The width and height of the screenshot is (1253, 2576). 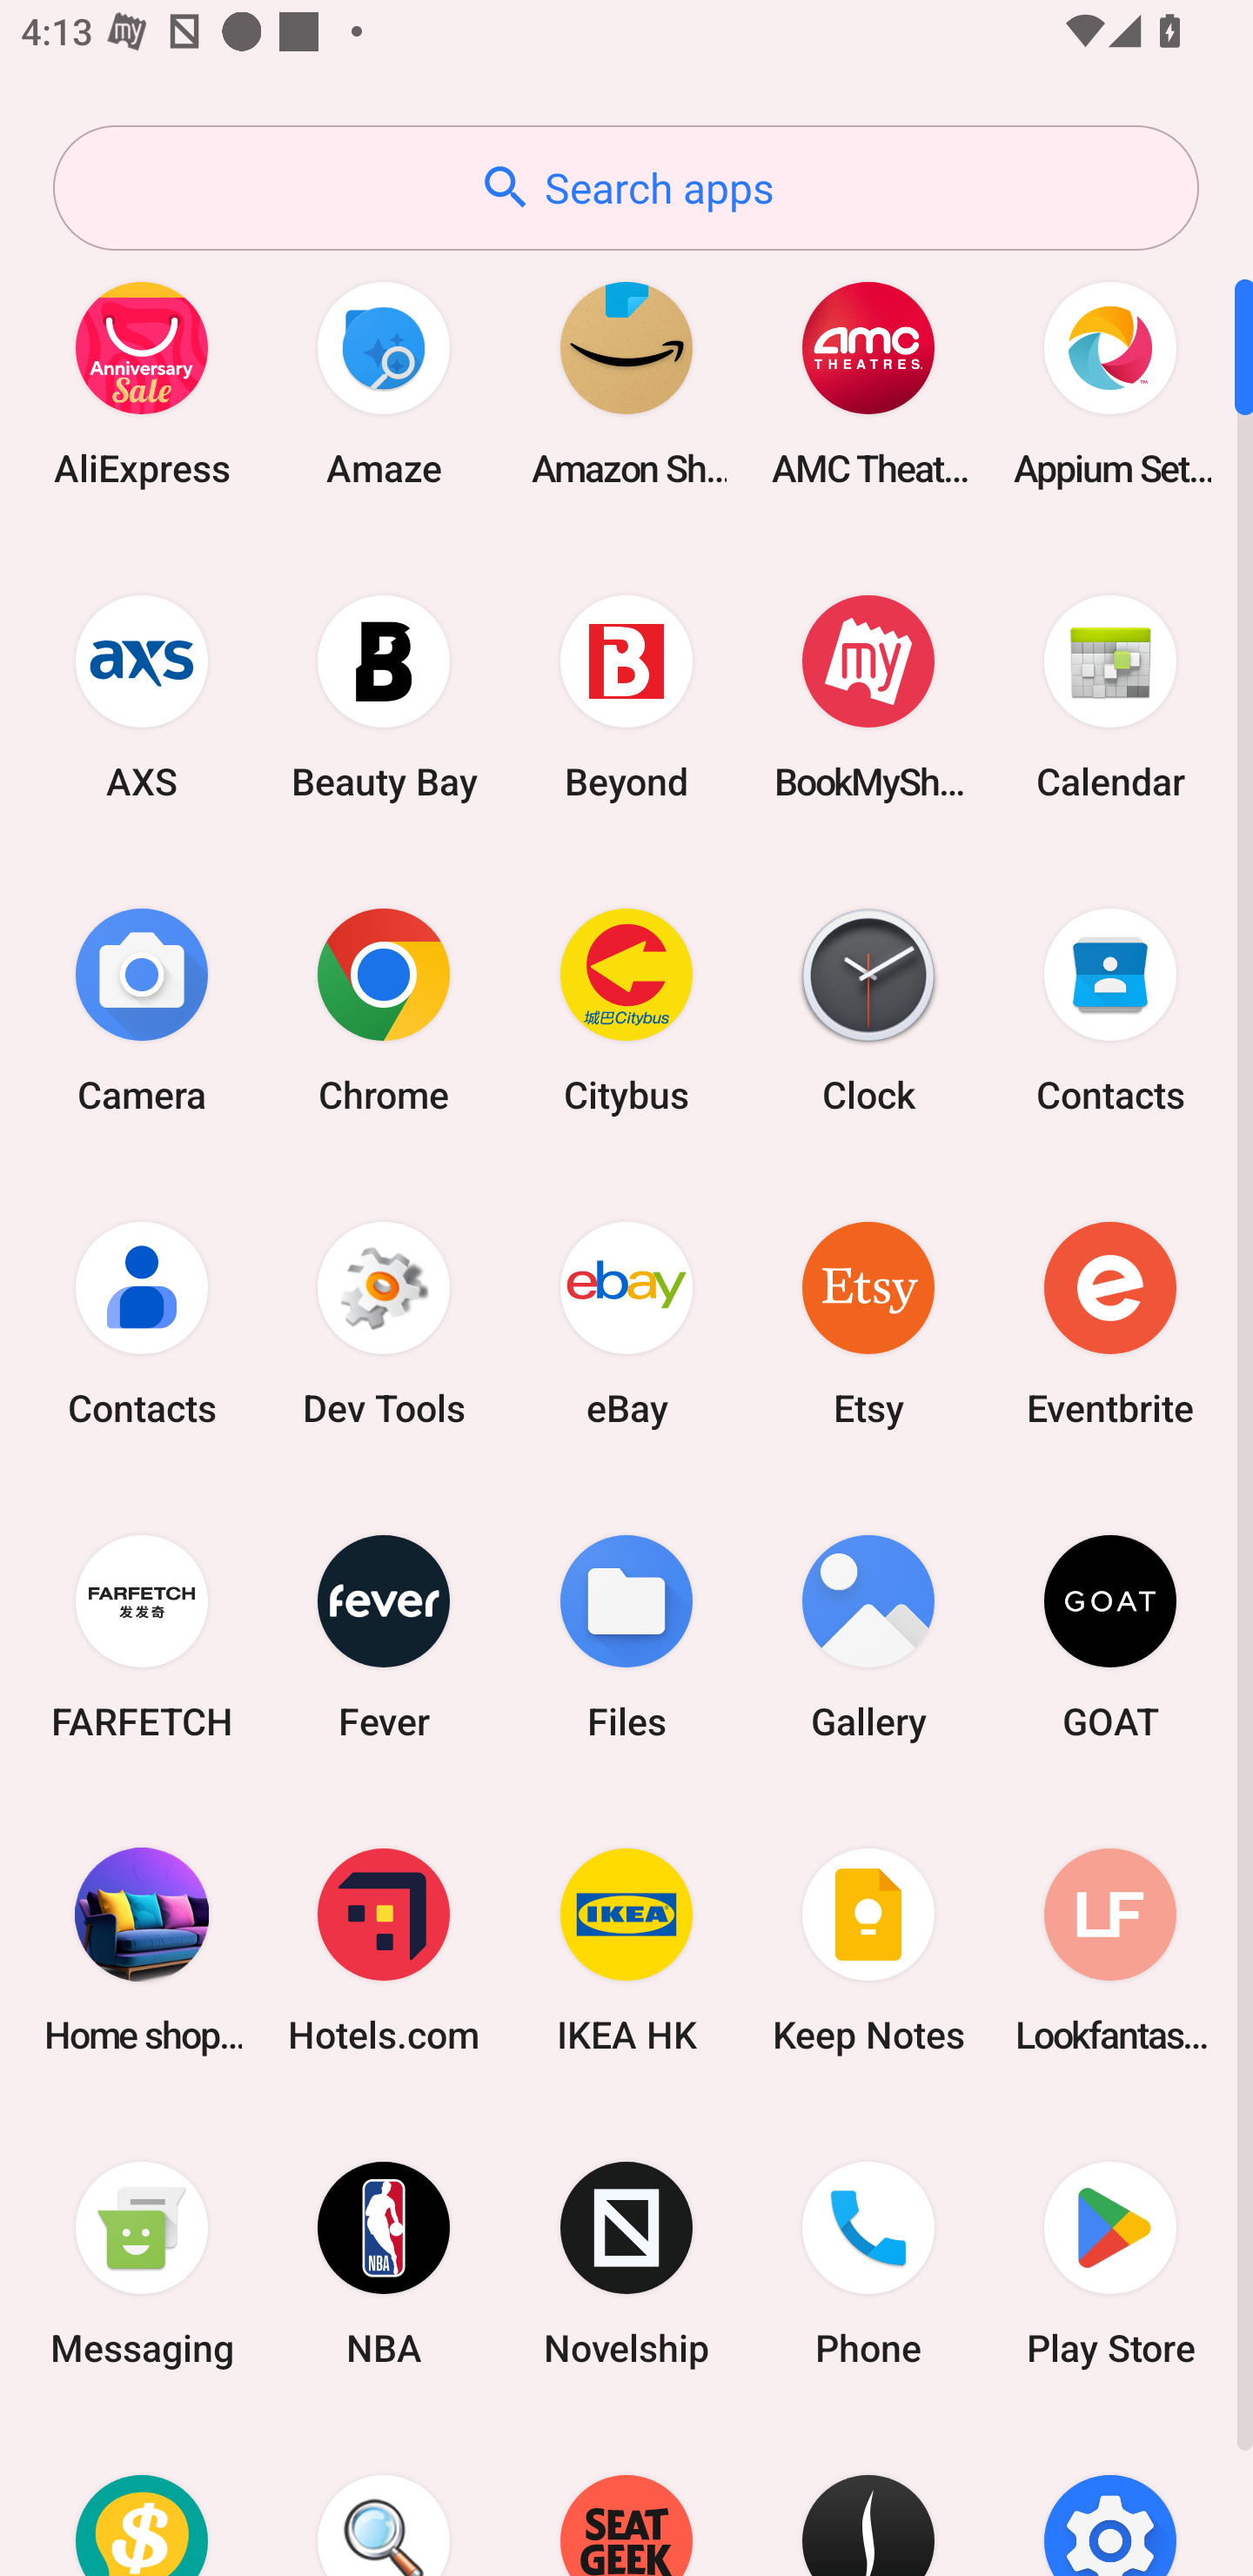 What do you see at coordinates (626, 383) in the screenshot?
I see `Amazon Shopping` at bounding box center [626, 383].